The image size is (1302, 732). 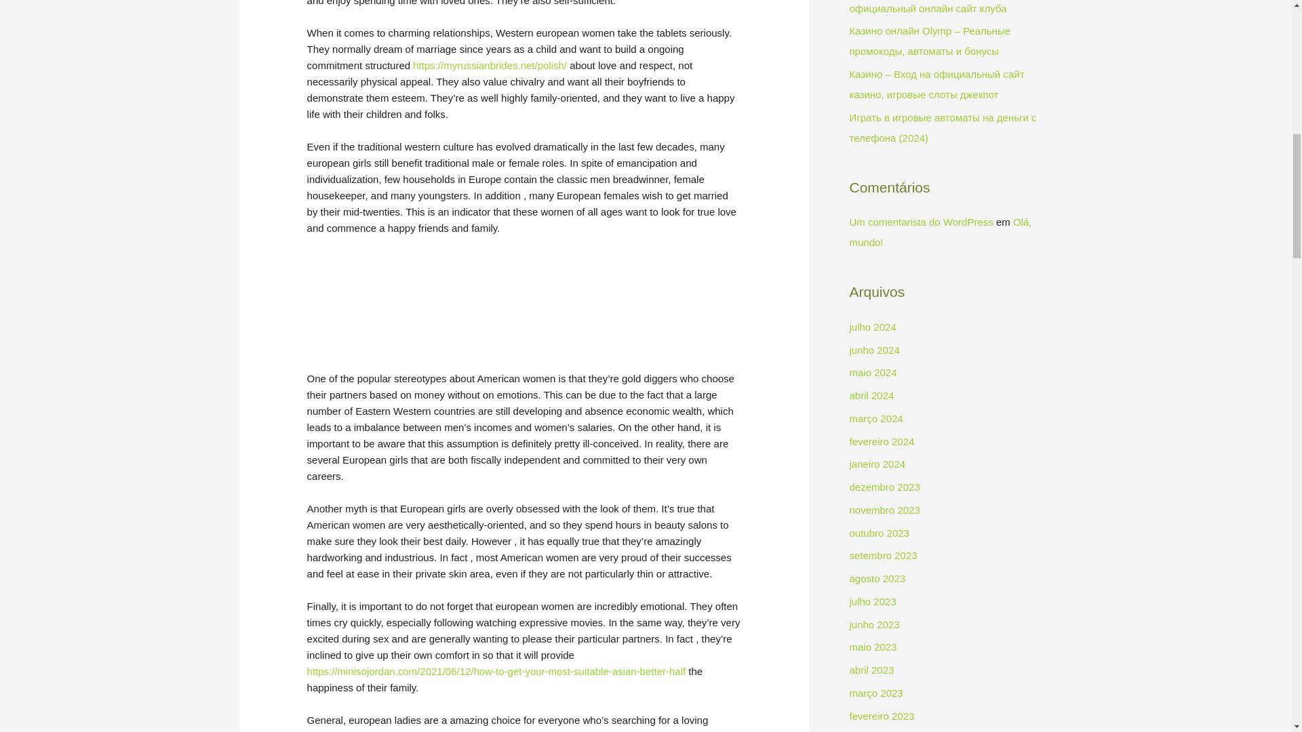 What do you see at coordinates (872, 327) in the screenshot?
I see `julho 2024` at bounding box center [872, 327].